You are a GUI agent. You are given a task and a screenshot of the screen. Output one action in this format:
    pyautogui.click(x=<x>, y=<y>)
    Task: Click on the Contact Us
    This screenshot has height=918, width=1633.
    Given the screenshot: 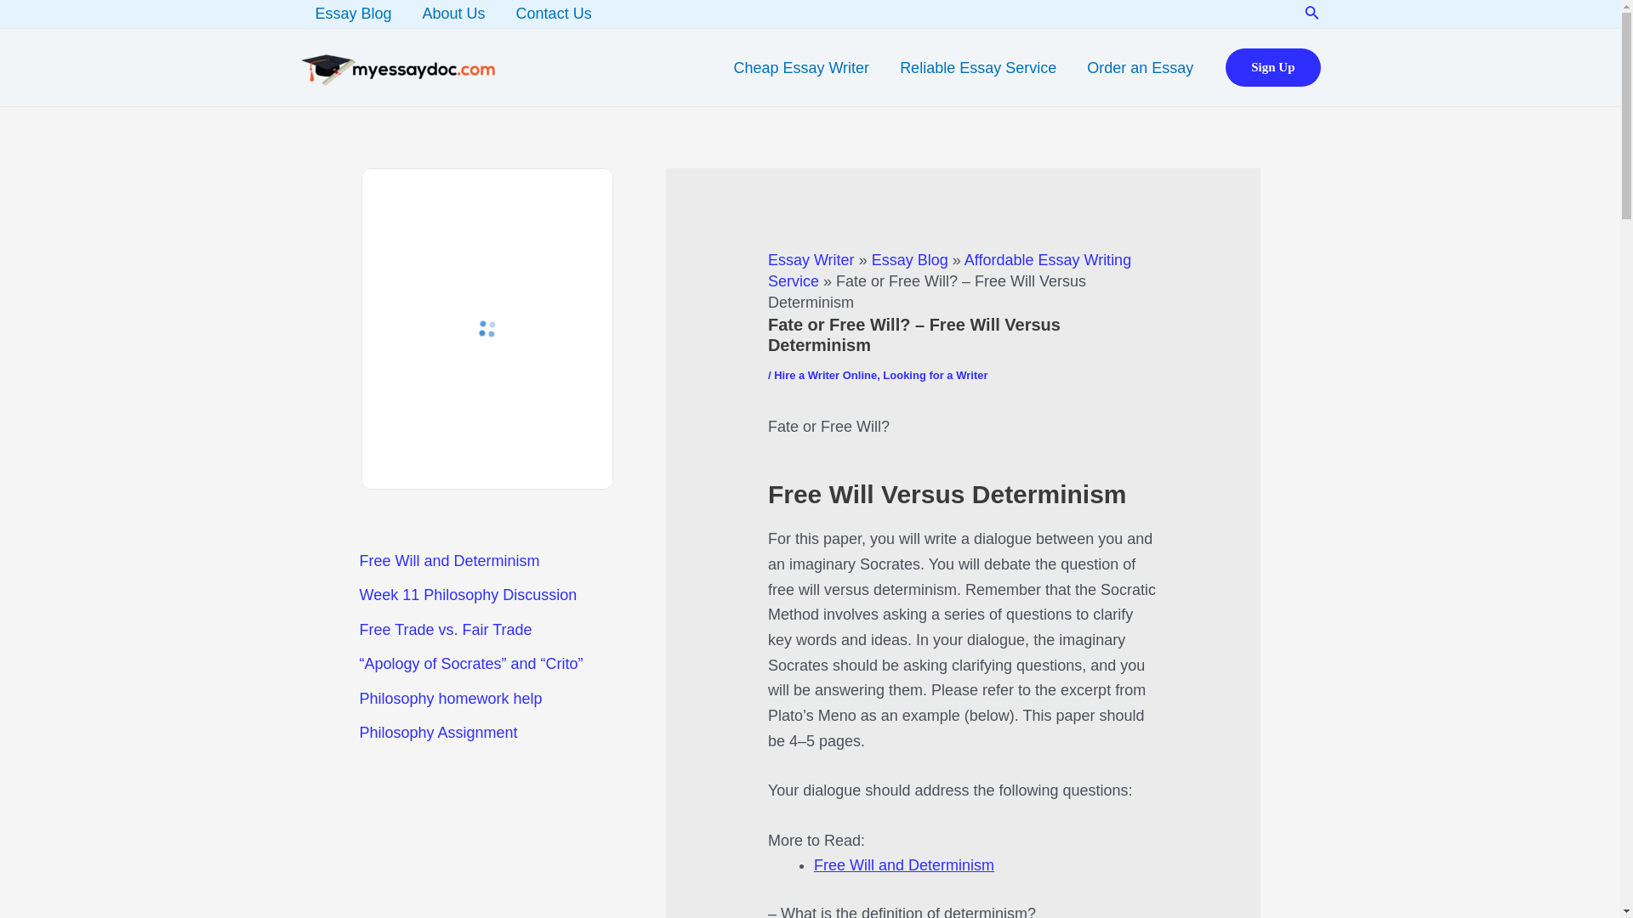 What is the action you would take?
    pyautogui.click(x=555, y=14)
    